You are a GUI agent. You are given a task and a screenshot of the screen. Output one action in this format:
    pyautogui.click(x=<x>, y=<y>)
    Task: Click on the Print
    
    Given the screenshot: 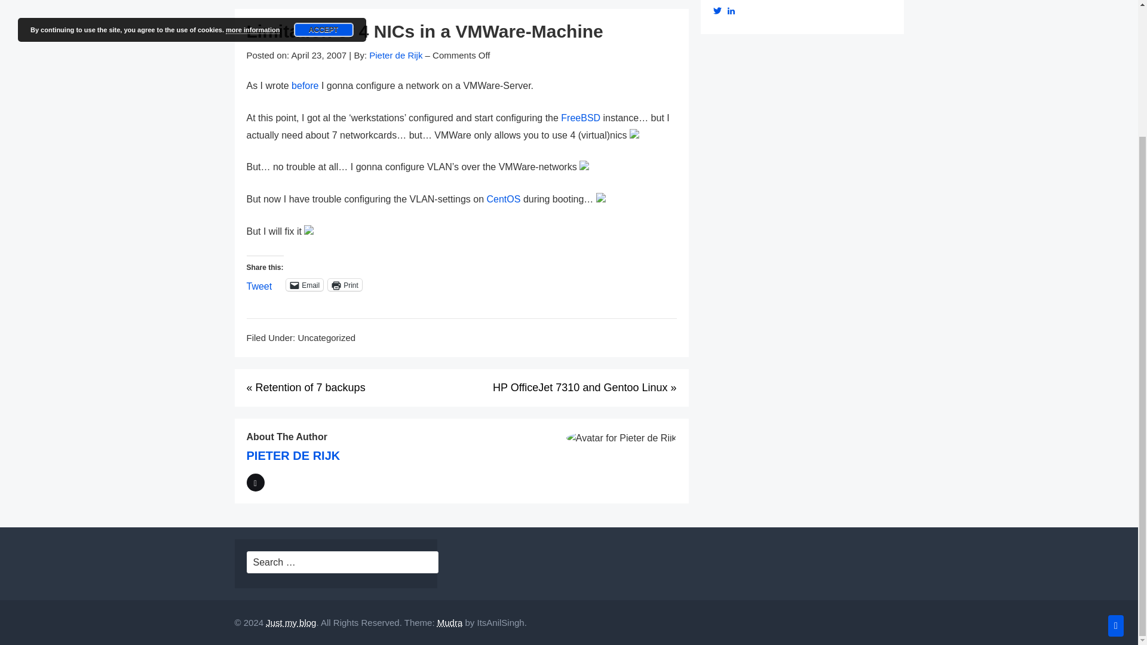 What is the action you would take?
    pyautogui.click(x=345, y=284)
    